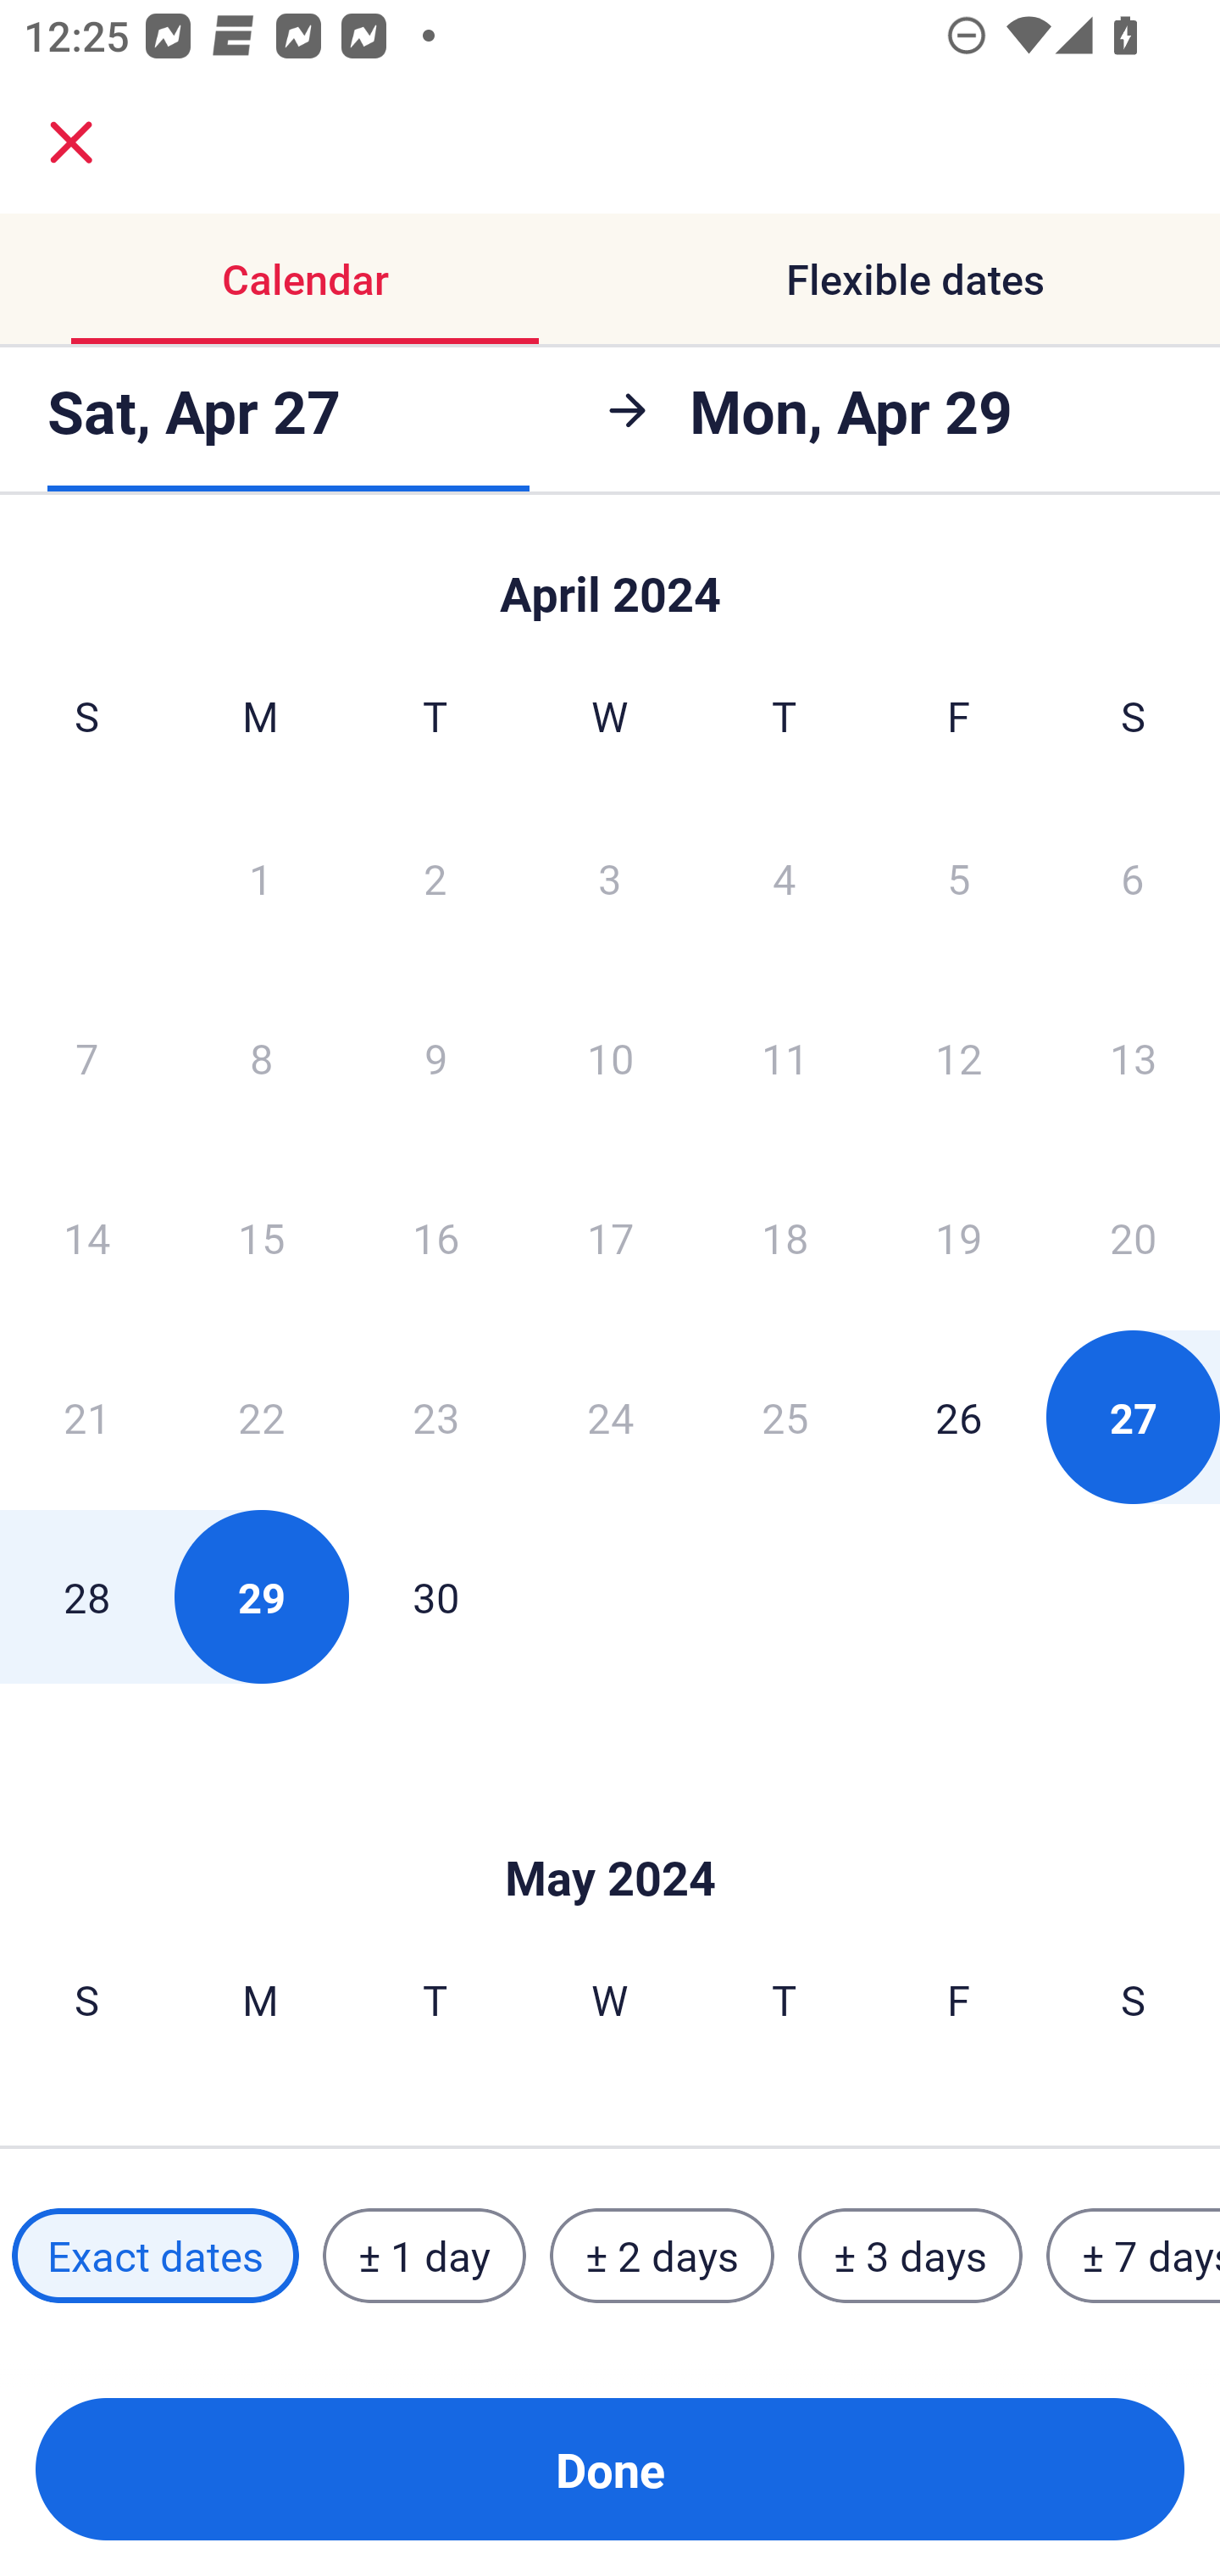 Image resolution: width=1220 pixels, height=2576 pixels. I want to click on 7 Sunday, April 7, 2024, so click(86, 1058).